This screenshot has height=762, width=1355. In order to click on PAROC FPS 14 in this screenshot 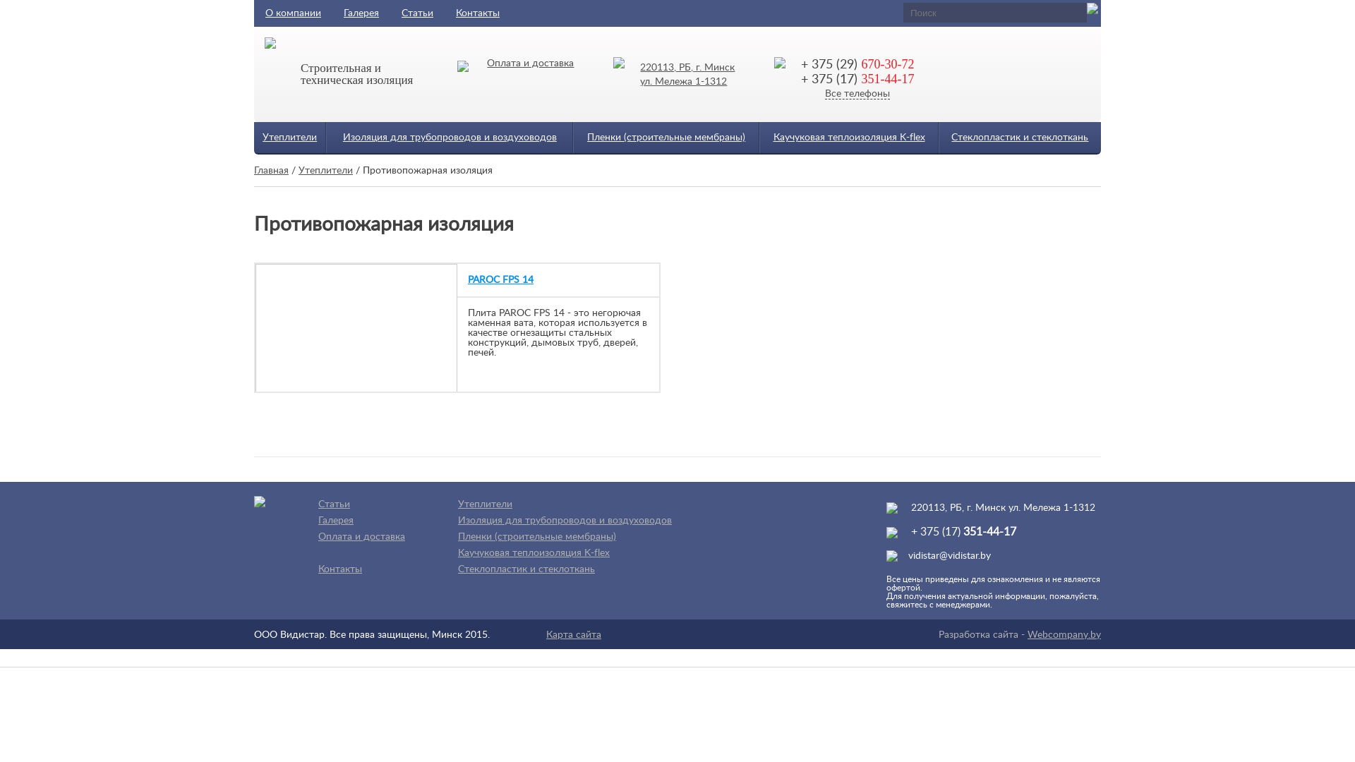, I will do `click(558, 280)`.